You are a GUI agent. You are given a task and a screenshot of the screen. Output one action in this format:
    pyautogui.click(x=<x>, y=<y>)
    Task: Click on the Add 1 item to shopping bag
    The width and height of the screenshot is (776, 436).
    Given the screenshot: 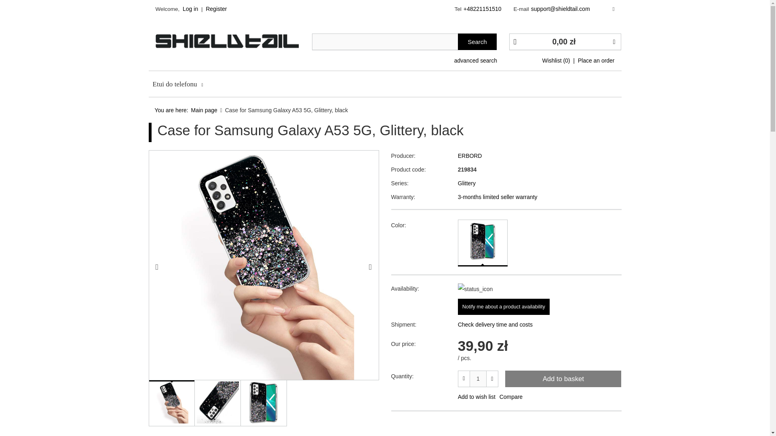 What is the action you would take?
    pyautogui.click(x=563, y=379)
    